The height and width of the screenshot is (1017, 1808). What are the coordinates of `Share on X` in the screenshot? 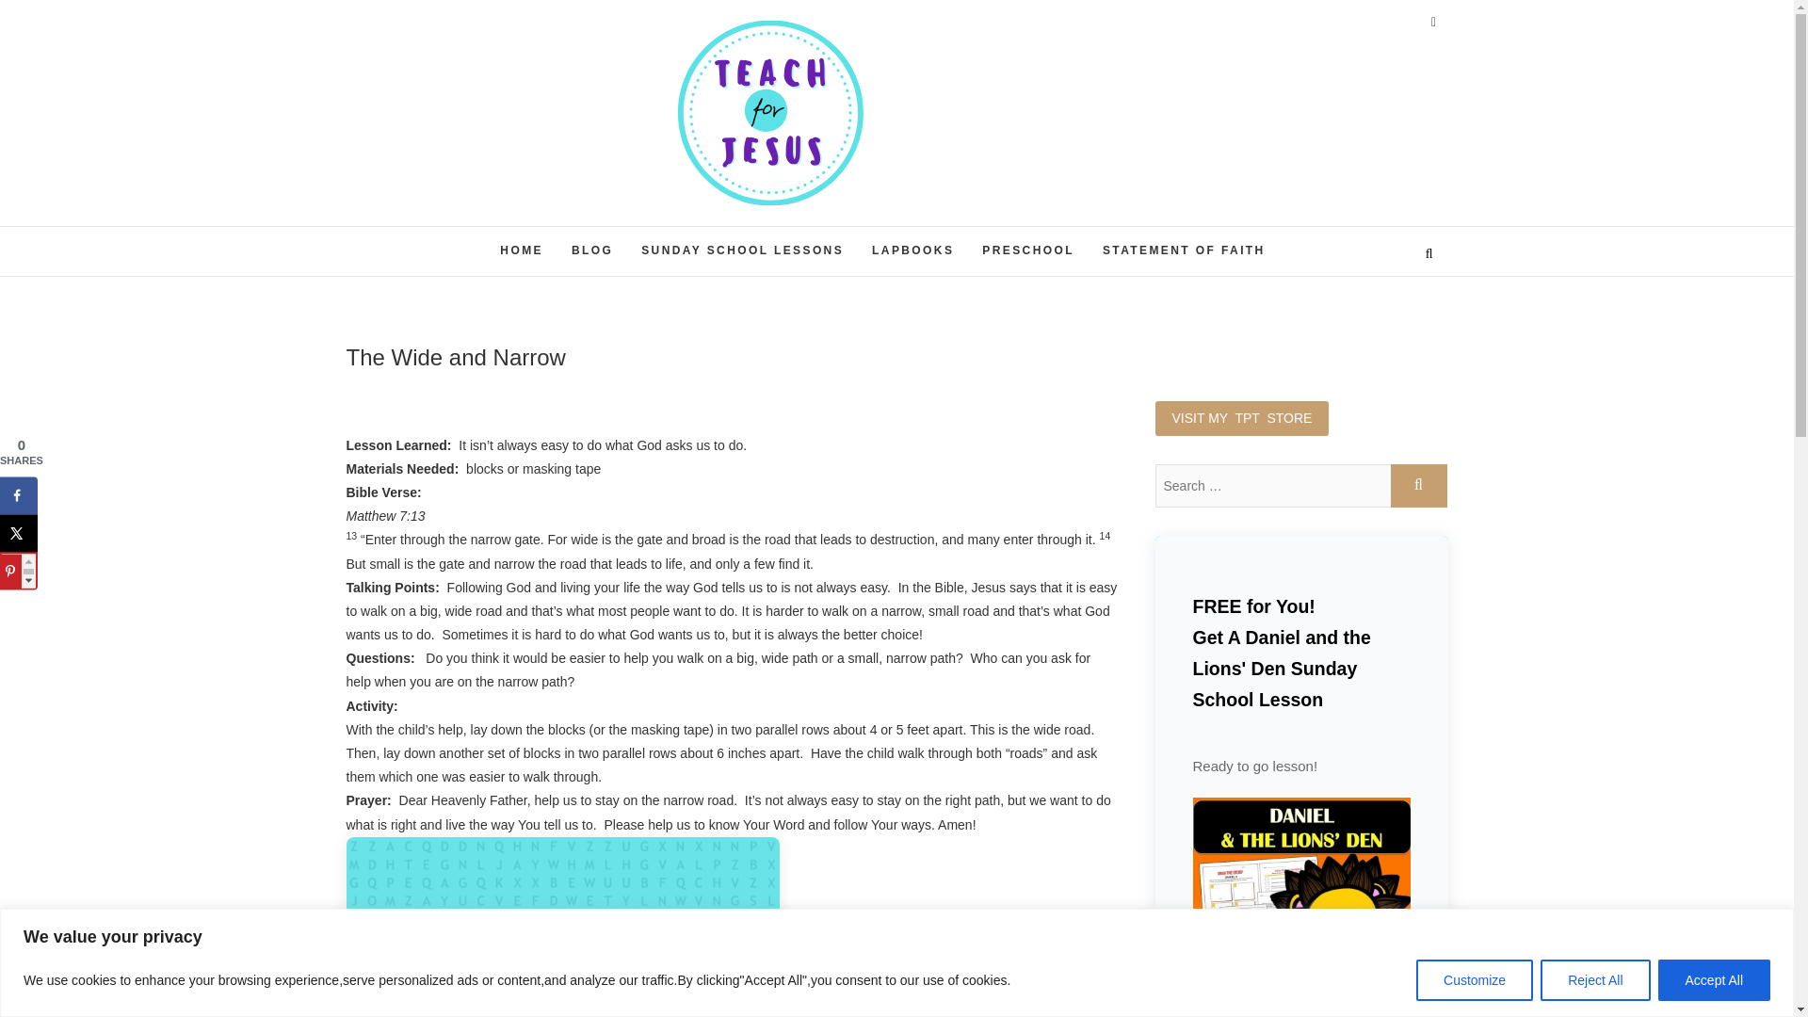 It's located at (19, 533).